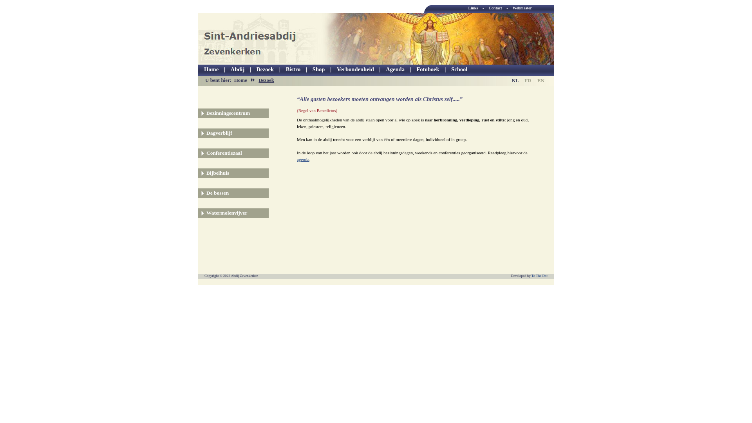 This screenshot has width=752, height=423. What do you see at coordinates (540, 276) in the screenshot?
I see `To The Dot` at bounding box center [540, 276].